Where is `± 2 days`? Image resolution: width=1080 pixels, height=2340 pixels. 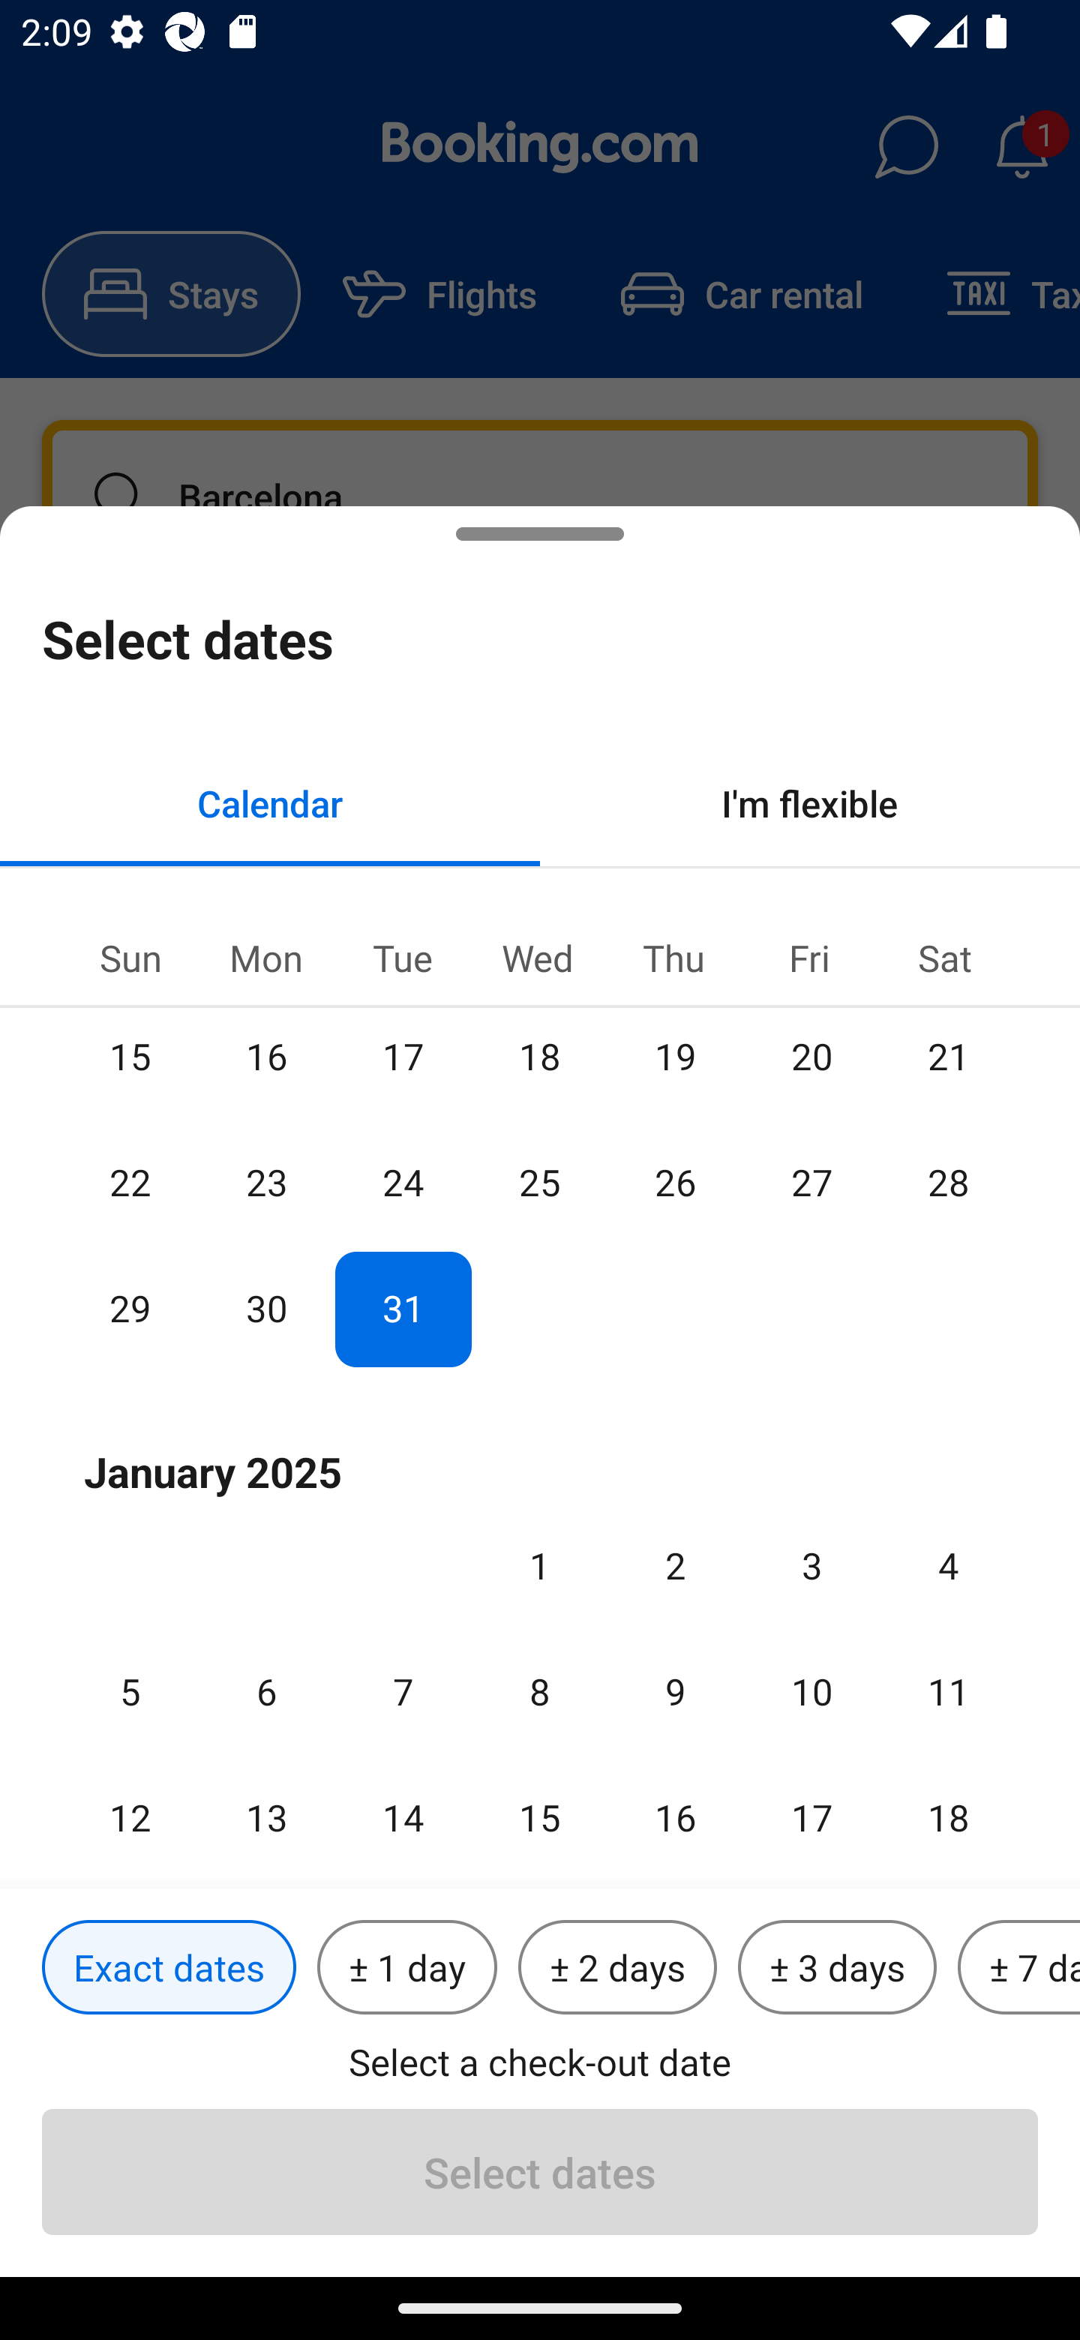
± 2 days is located at coordinates (618, 1968).